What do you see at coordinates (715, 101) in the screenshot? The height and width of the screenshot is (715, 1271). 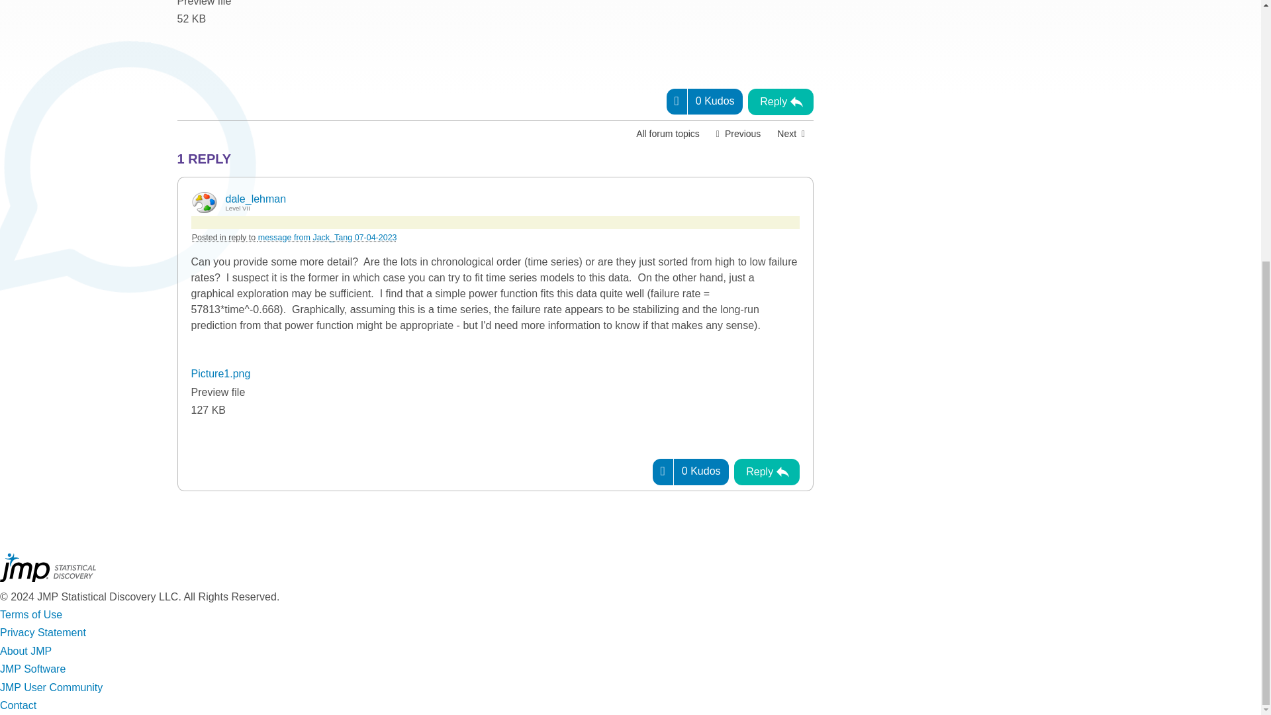 I see `The total number of kudos this post has received.` at bounding box center [715, 101].